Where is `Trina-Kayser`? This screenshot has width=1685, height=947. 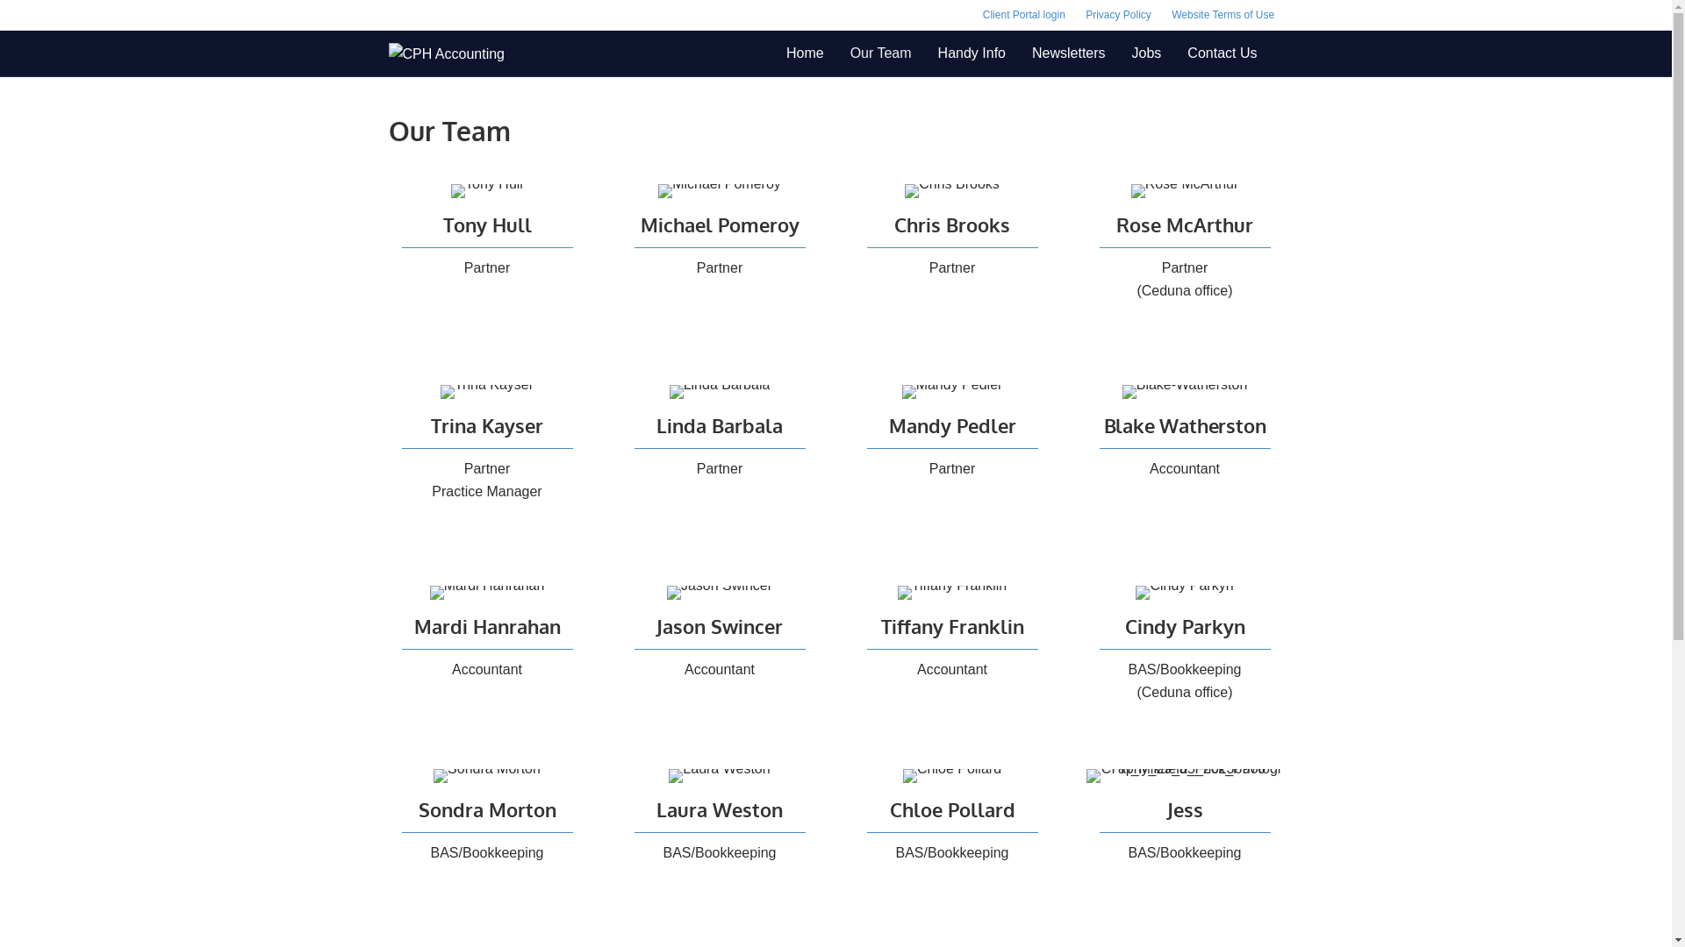 Trina-Kayser is located at coordinates (487, 392).